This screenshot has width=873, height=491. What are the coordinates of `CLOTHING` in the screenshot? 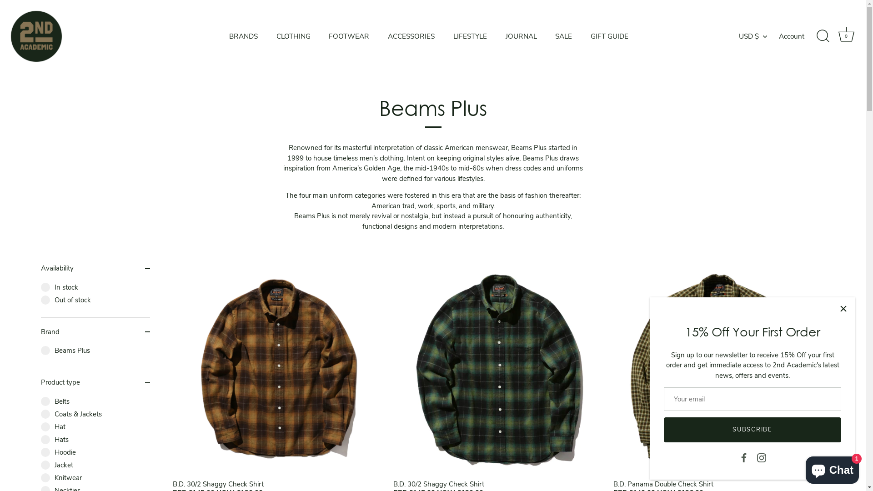 It's located at (293, 36).